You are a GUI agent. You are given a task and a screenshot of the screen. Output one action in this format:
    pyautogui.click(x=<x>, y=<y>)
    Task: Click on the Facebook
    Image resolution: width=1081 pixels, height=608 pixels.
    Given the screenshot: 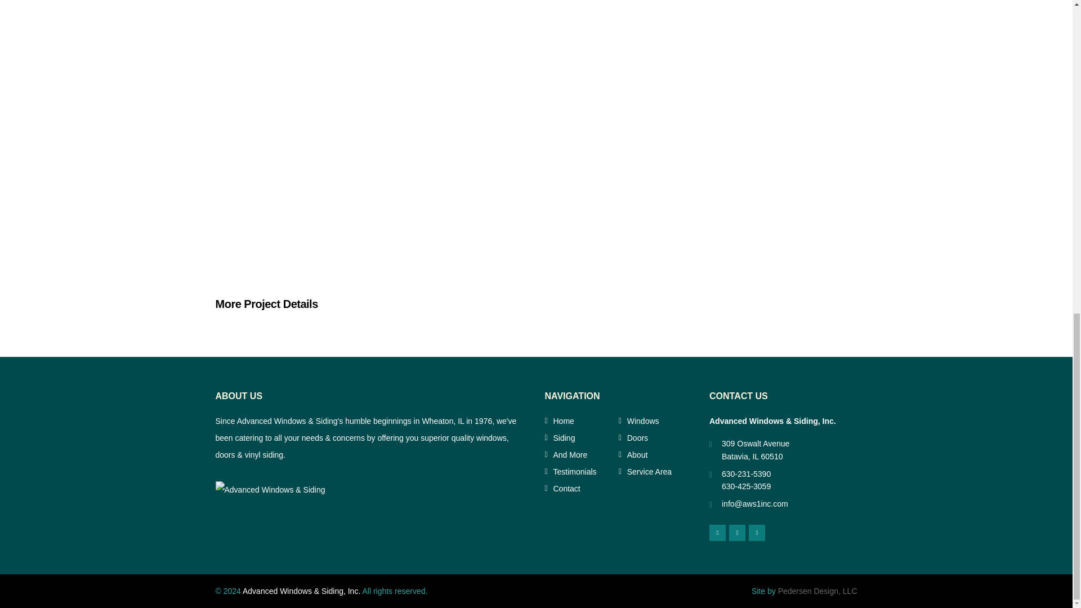 What is the action you would take?
    pyautogui.click(x=717, y=533)
    